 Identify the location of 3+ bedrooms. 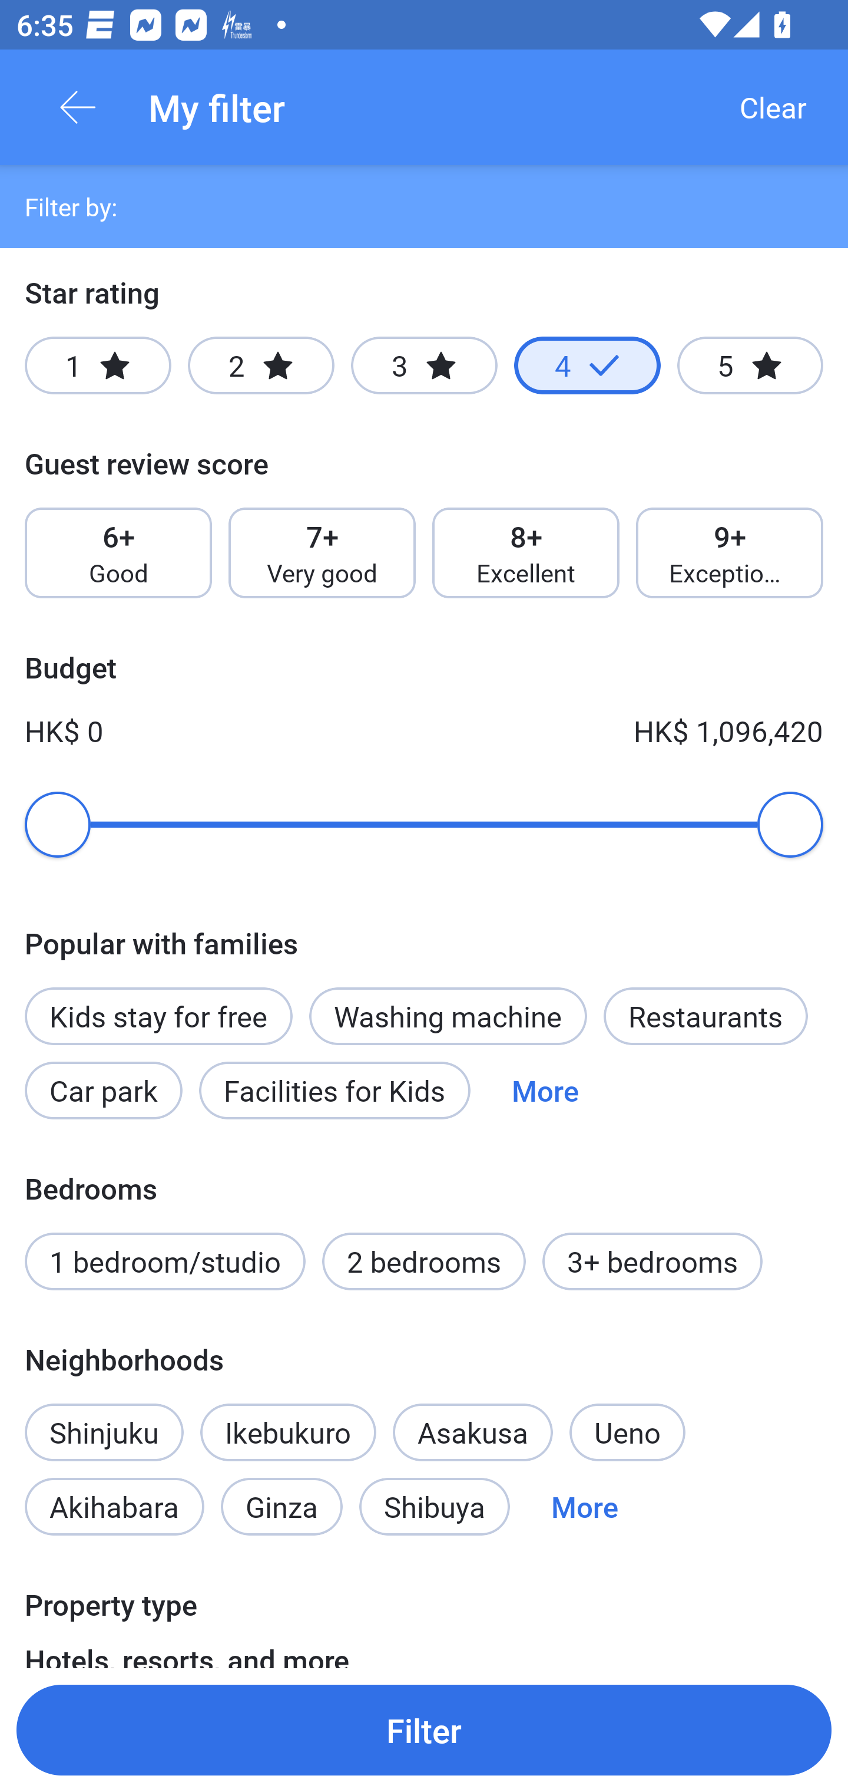
(652, 1261).